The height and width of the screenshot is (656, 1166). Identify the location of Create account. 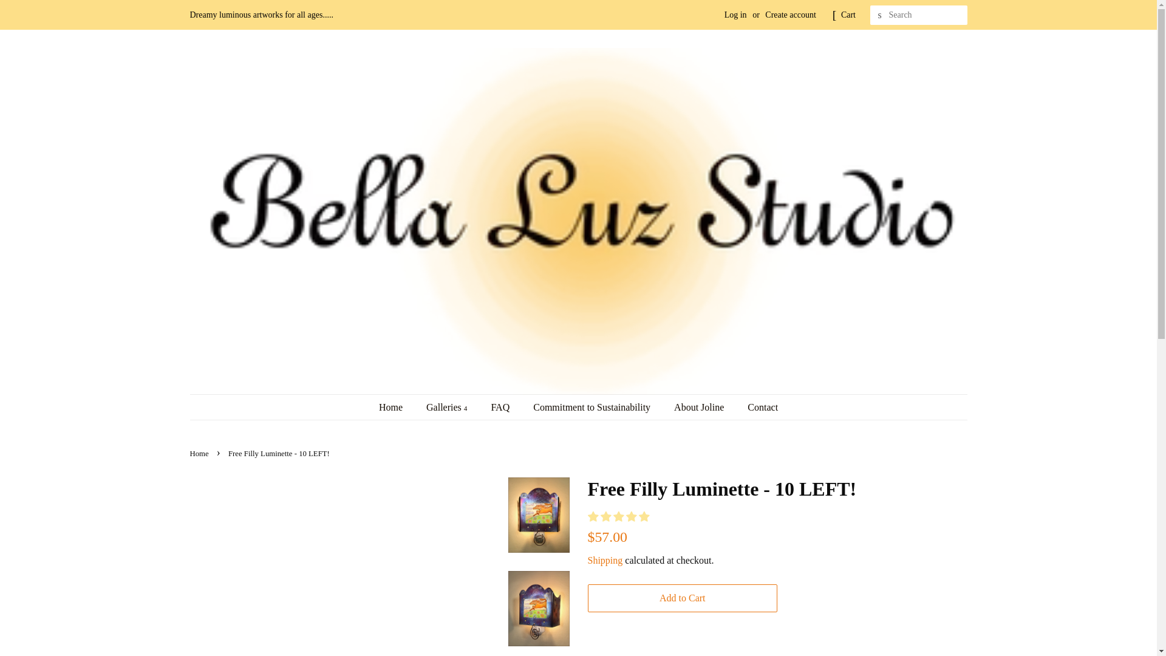
(791, 15).